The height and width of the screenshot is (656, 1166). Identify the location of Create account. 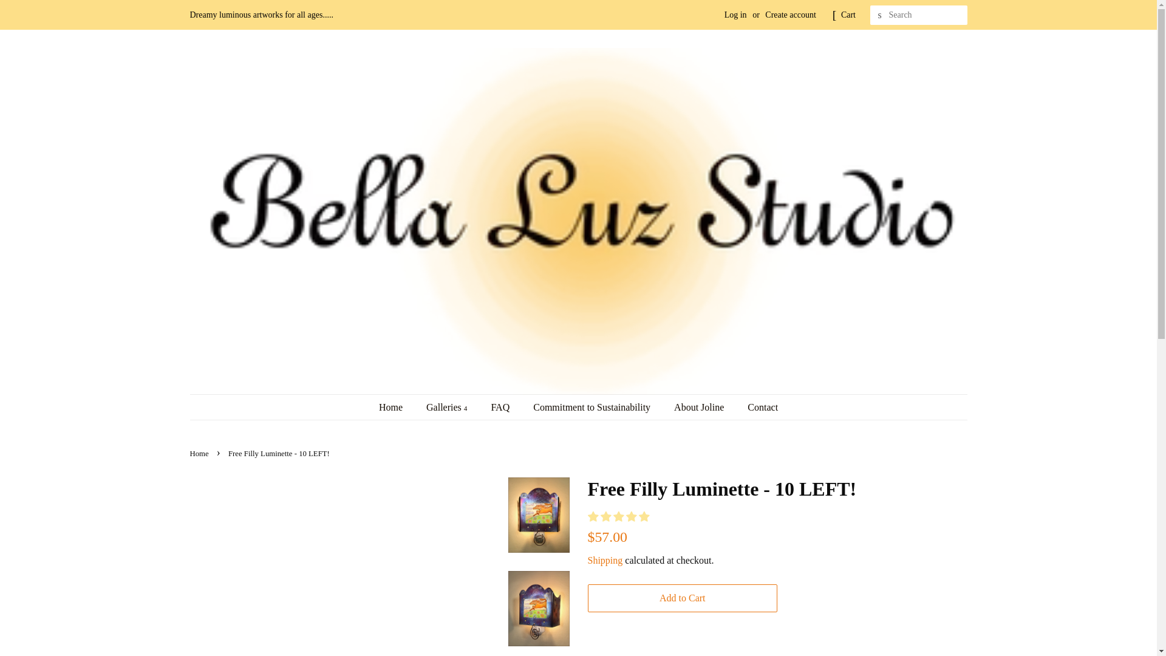
(791, 15).